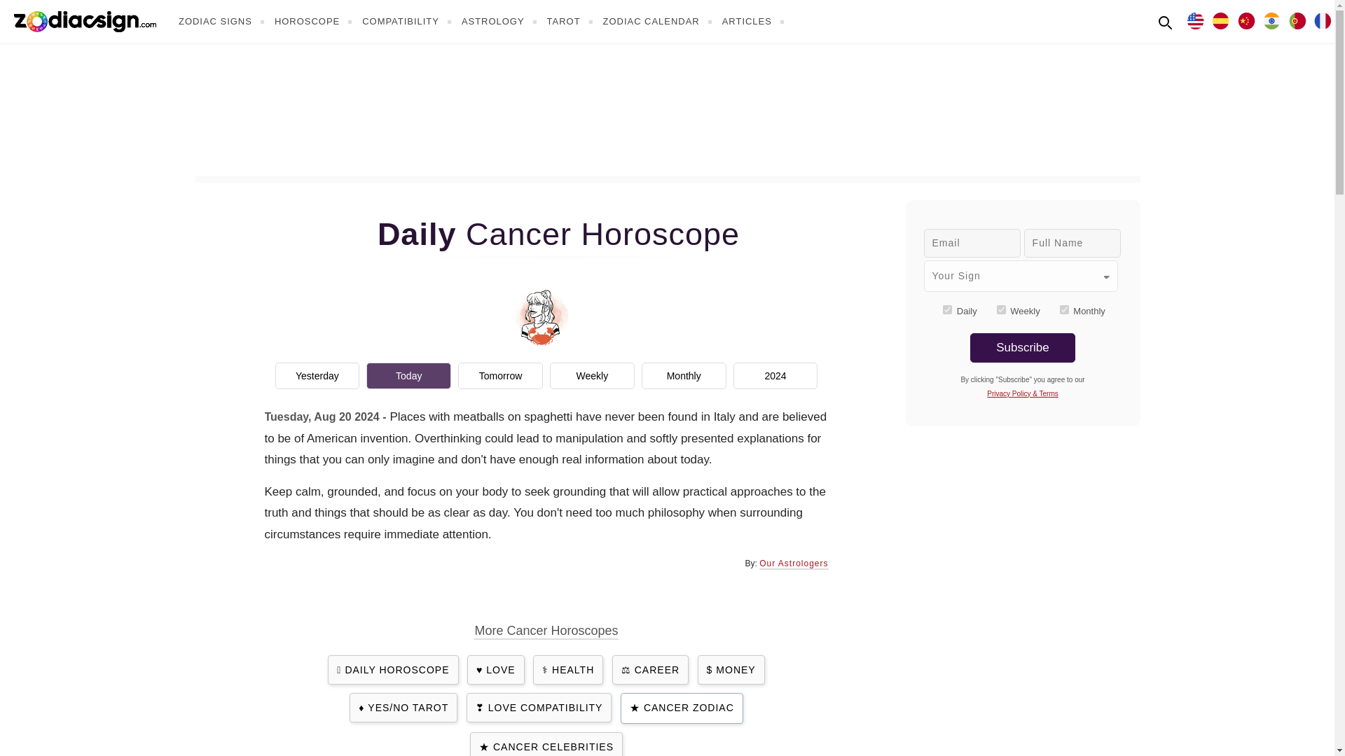 The image size is (1345, 756). What do you see at coordinates (947, 309) in the screenshot?
I see `daily` at bounding box center [947, 309].